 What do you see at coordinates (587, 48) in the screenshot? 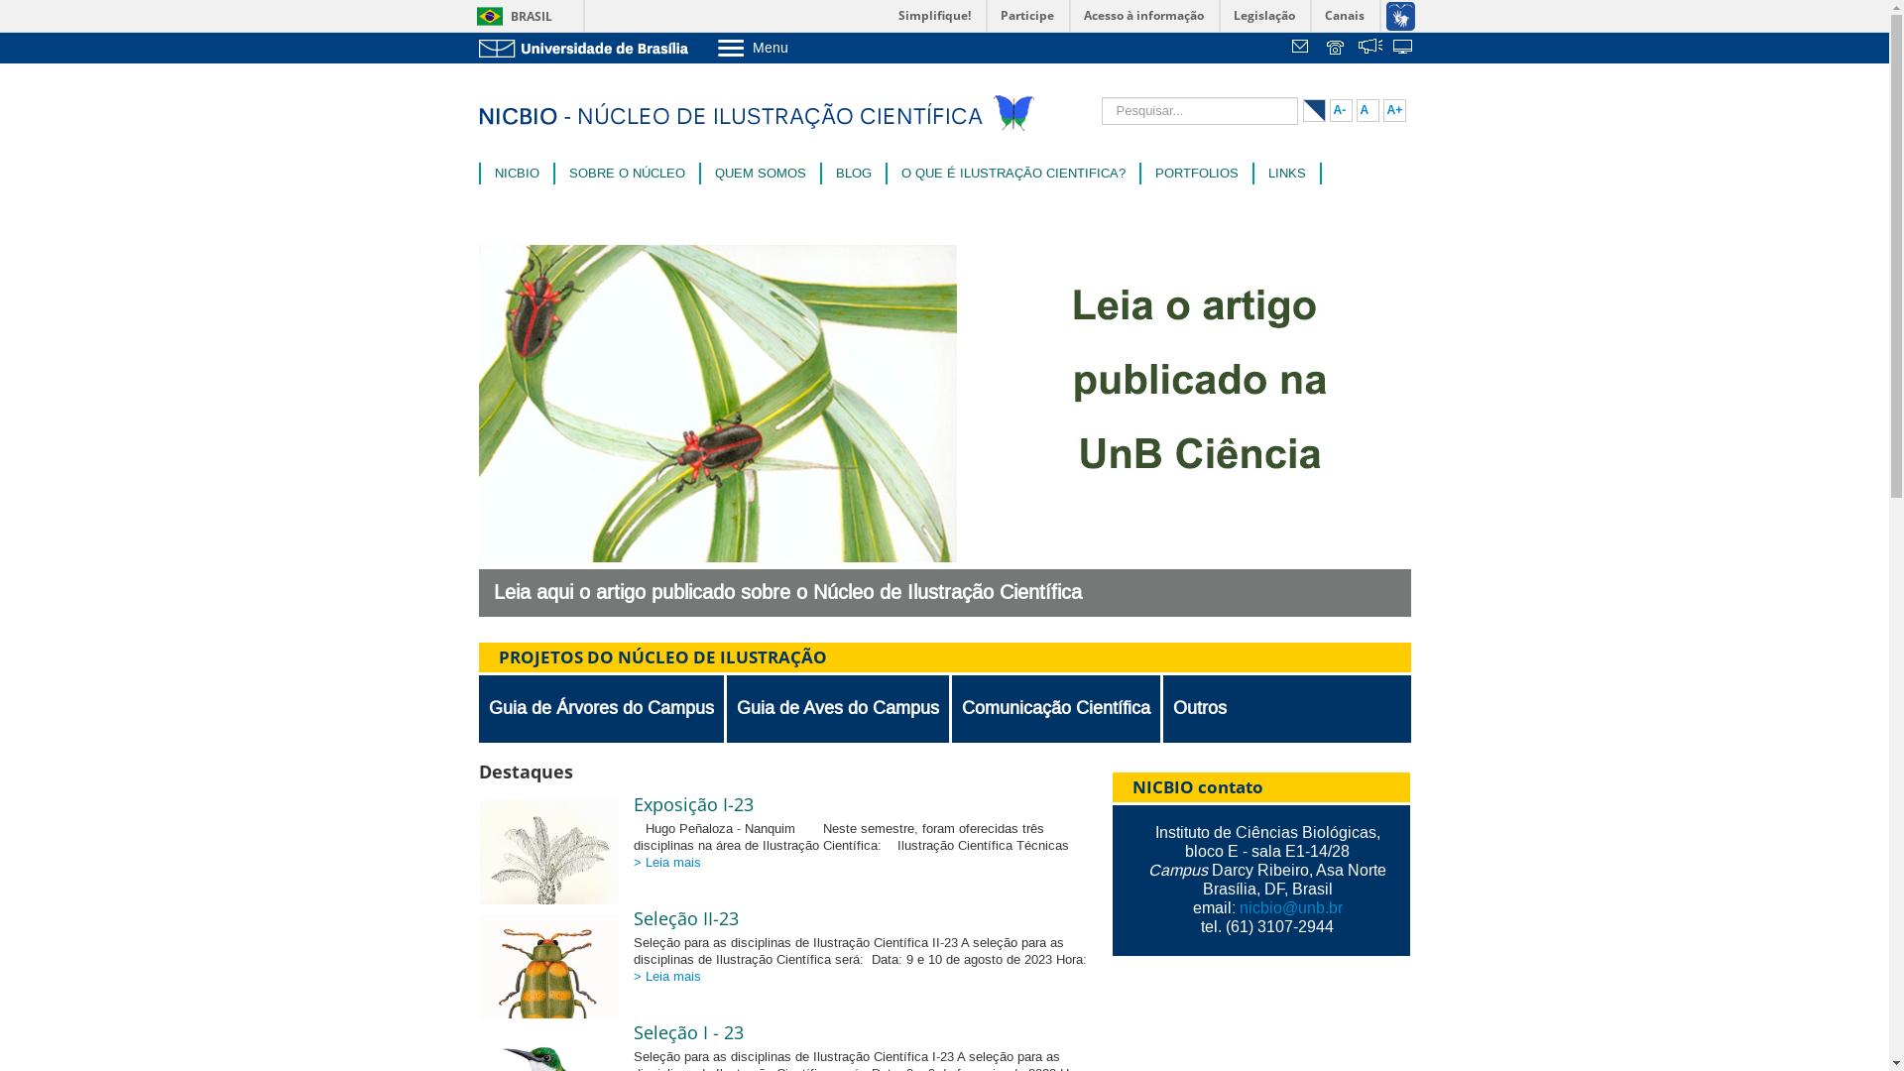
I see `Ir para o Portal da UnB` at bounding box center [587, 48].